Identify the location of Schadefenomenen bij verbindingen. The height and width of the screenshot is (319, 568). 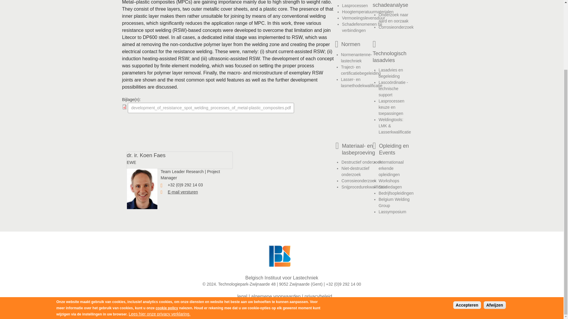
(362, 27).